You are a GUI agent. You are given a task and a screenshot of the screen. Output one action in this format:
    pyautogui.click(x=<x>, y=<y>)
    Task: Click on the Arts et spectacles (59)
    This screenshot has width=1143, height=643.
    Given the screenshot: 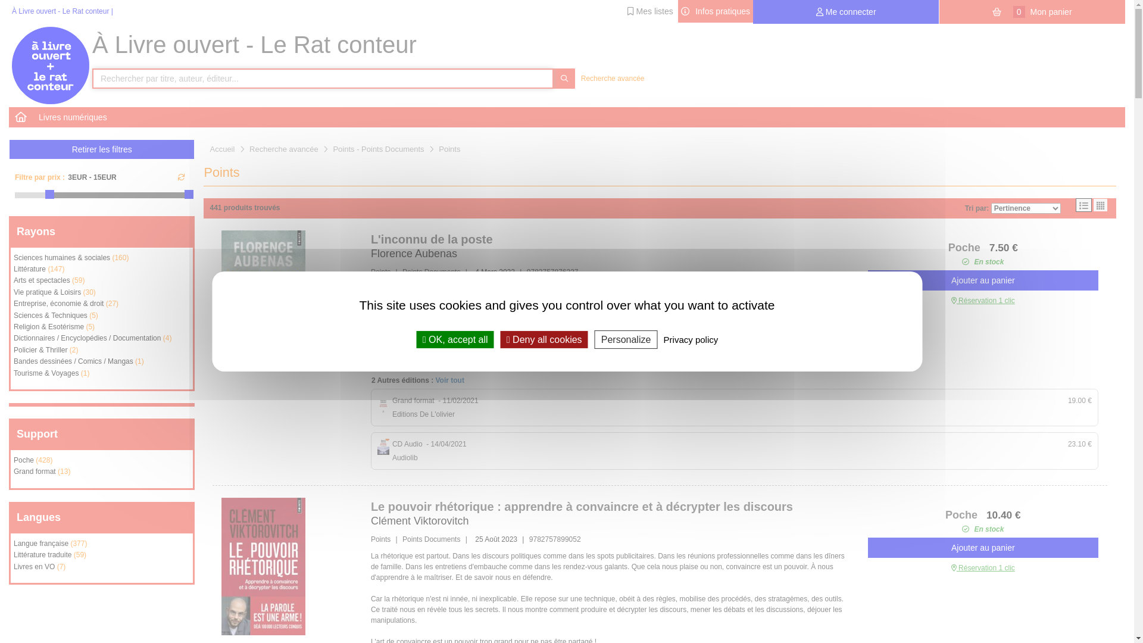 What is the action you would take?
    pyautogui.click(x=102, y=282)
    